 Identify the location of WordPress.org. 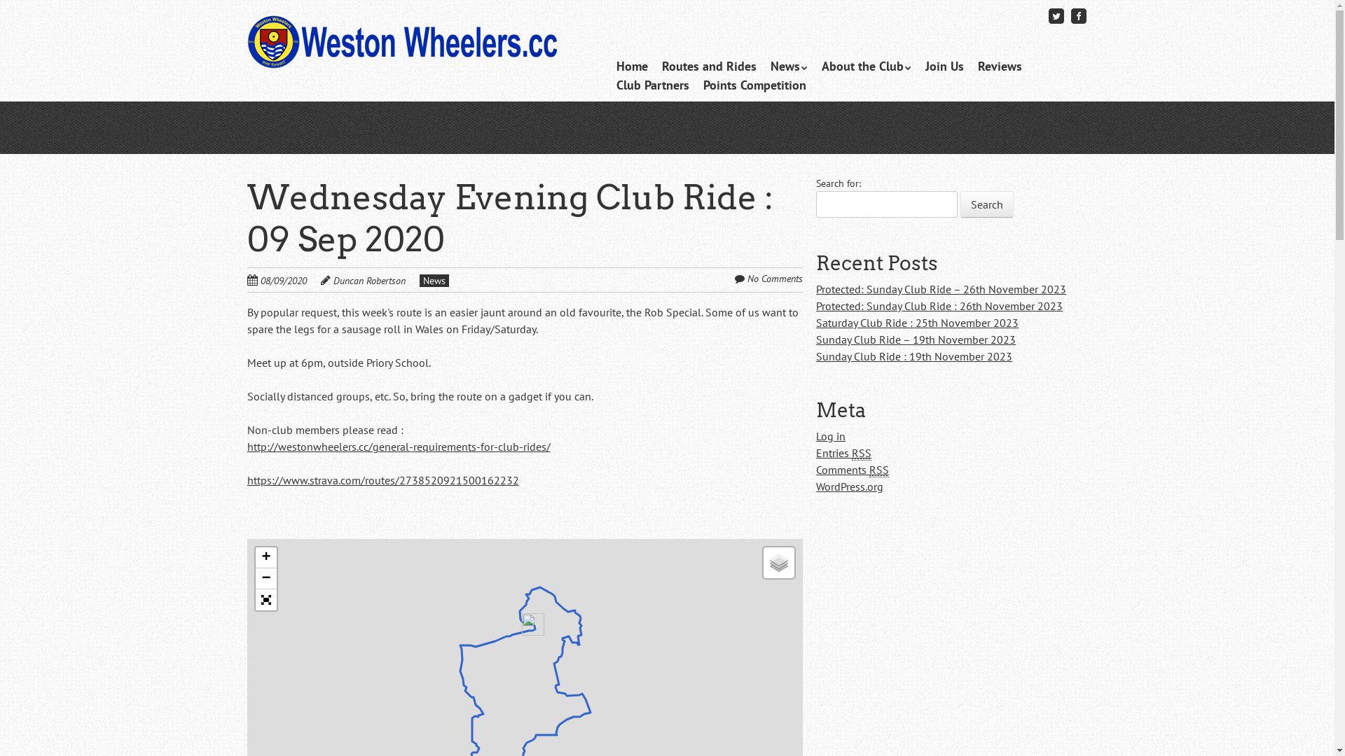
(850, 486).